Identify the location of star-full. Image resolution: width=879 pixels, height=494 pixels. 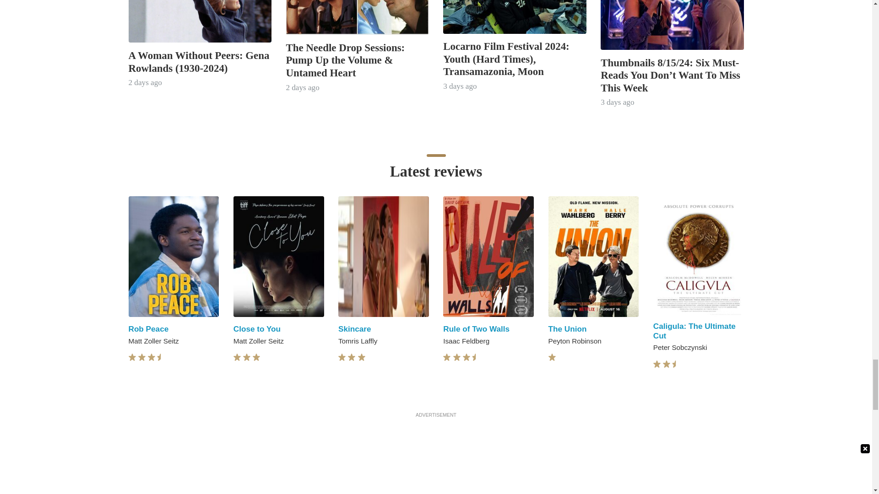
(151, 357).